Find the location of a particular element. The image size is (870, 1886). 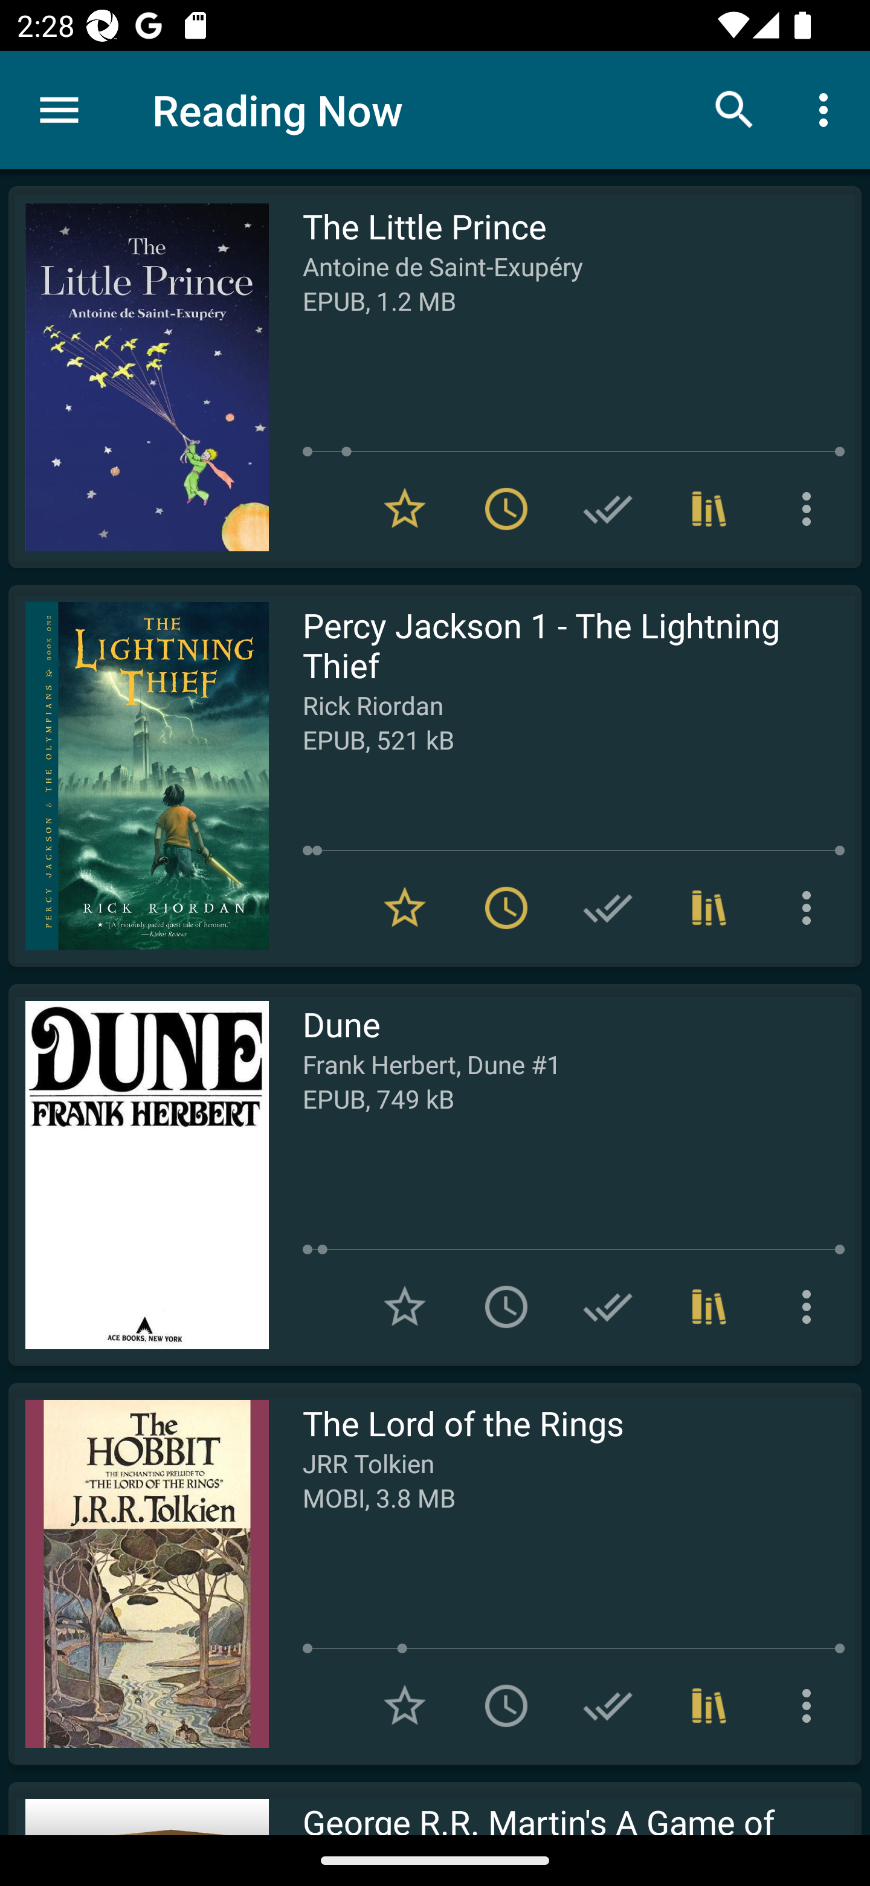

Collections (1) is located at coordinates (709, 509).